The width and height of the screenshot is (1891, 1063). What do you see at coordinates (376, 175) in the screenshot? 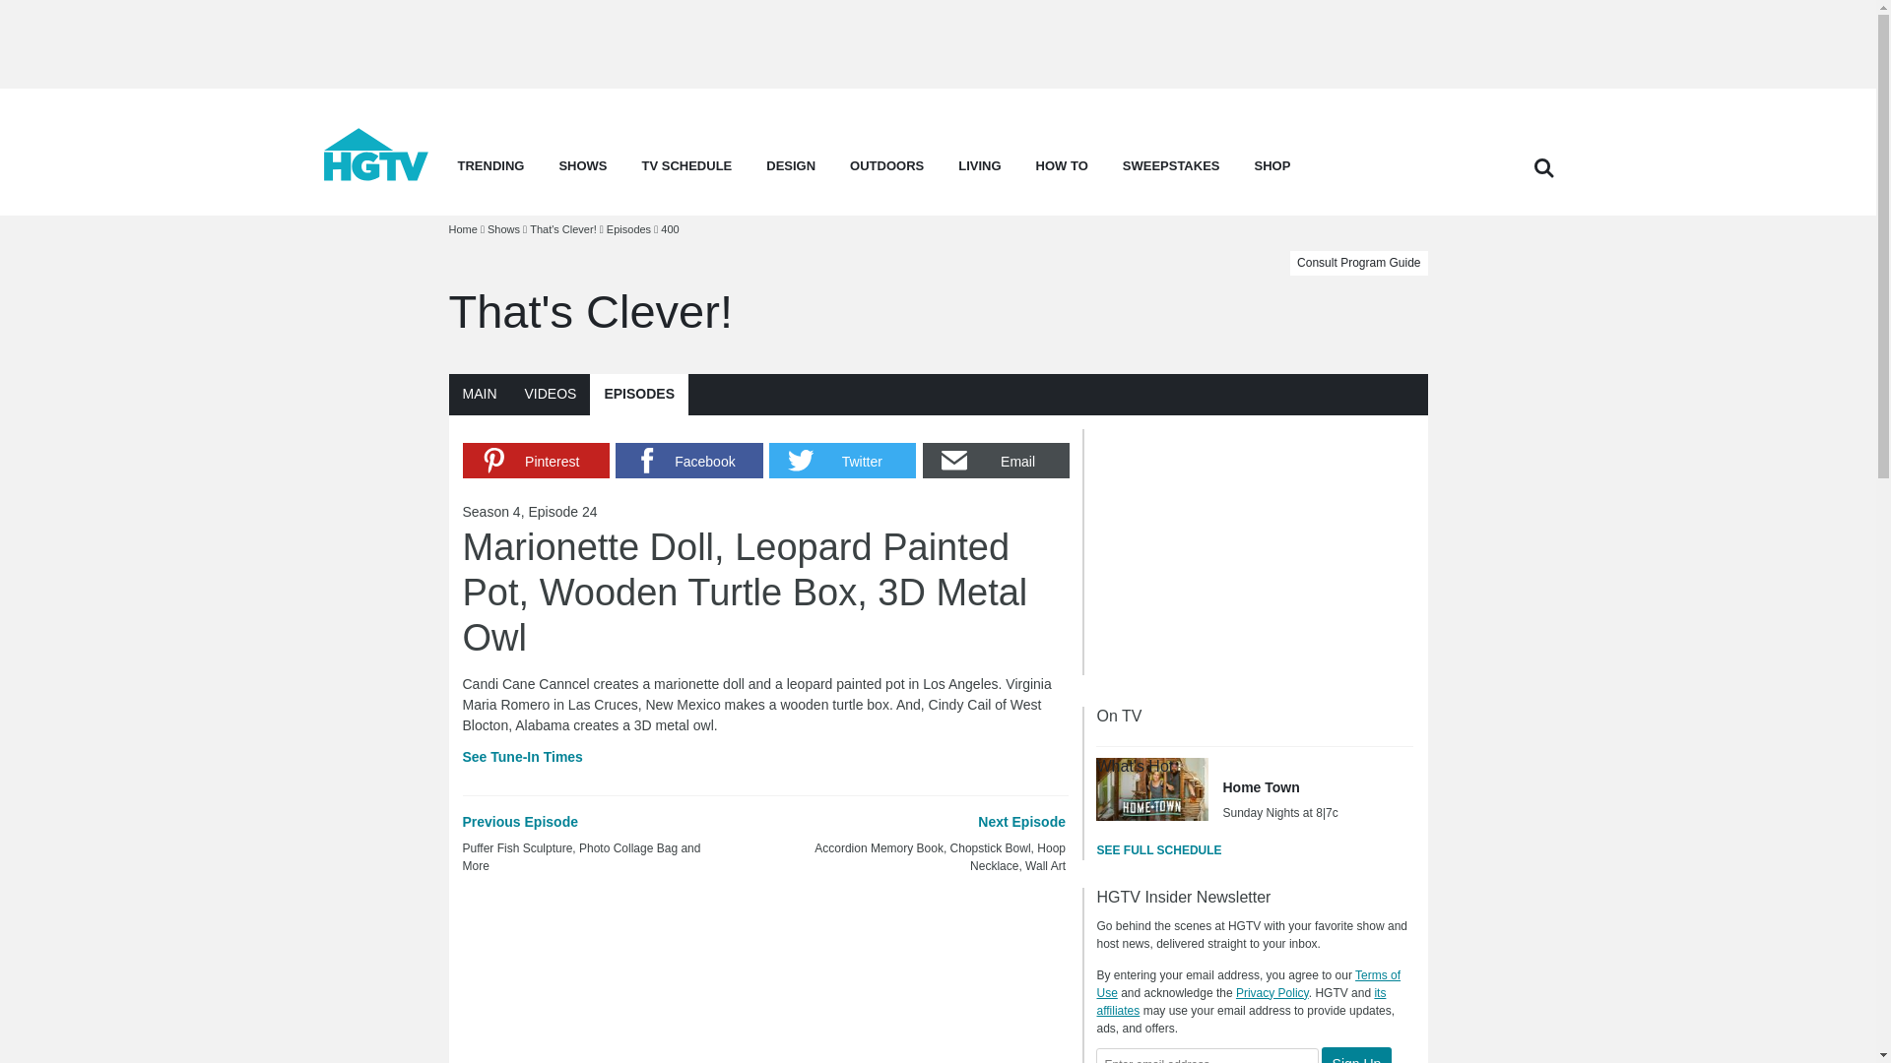
I see `home` at bounding box center [376, 175].